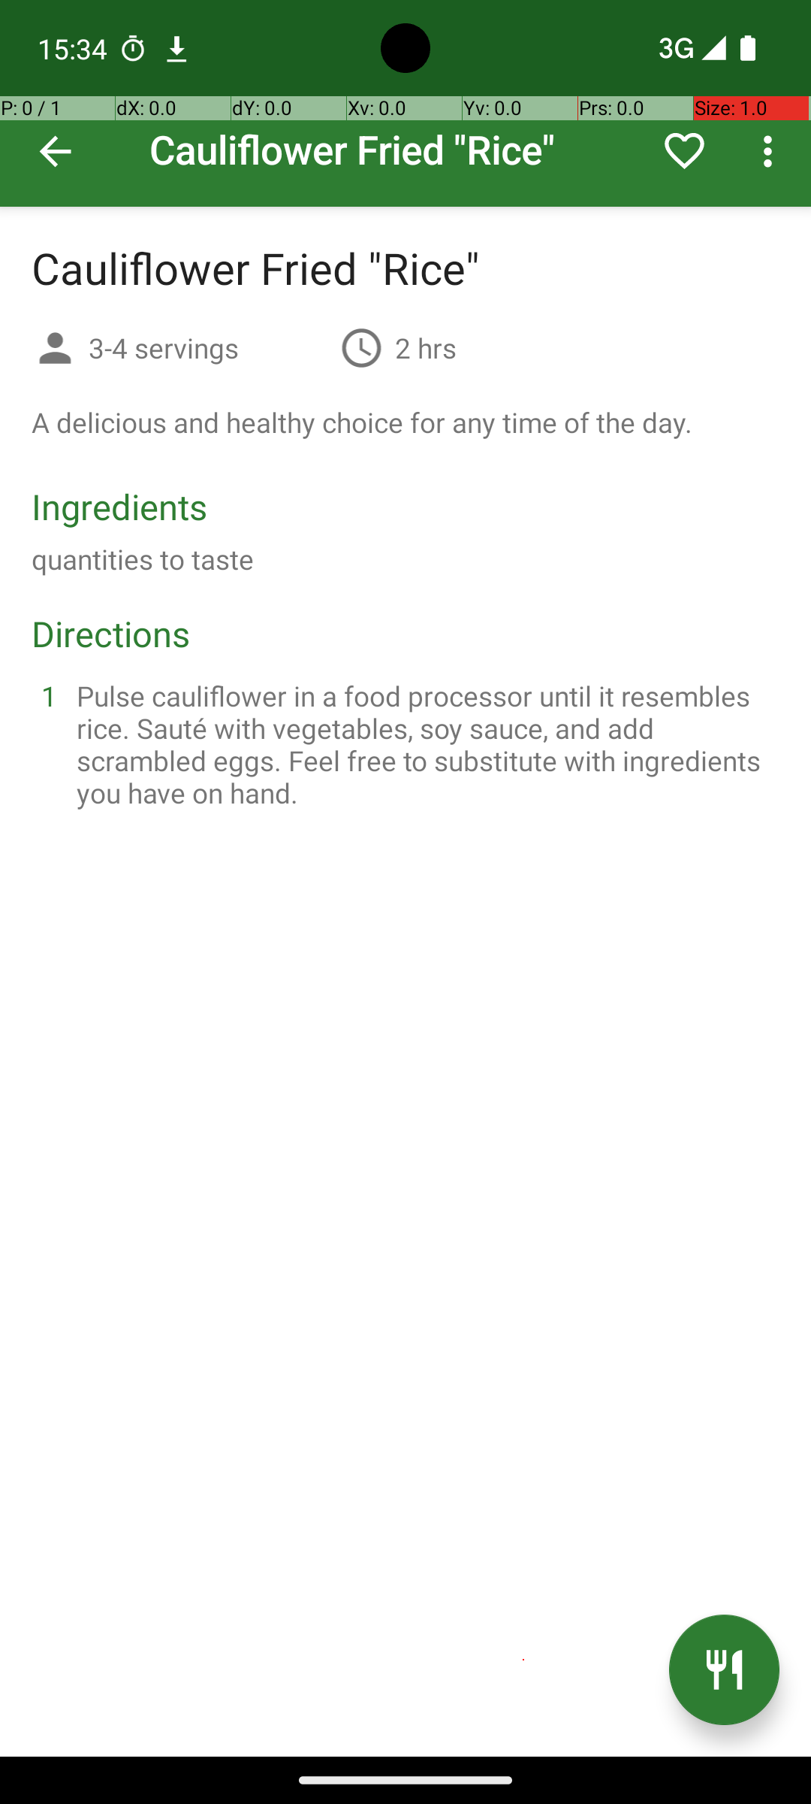  Describe the element at coordinates (424, 744) in the screenshot. I see `Pulse cauliflower in a food processor until it resembles rice. Sauté with vegetables, soy sauce, and add scrambled eggs. Feel free to substitute with ingredients you have on hand.` at that location.